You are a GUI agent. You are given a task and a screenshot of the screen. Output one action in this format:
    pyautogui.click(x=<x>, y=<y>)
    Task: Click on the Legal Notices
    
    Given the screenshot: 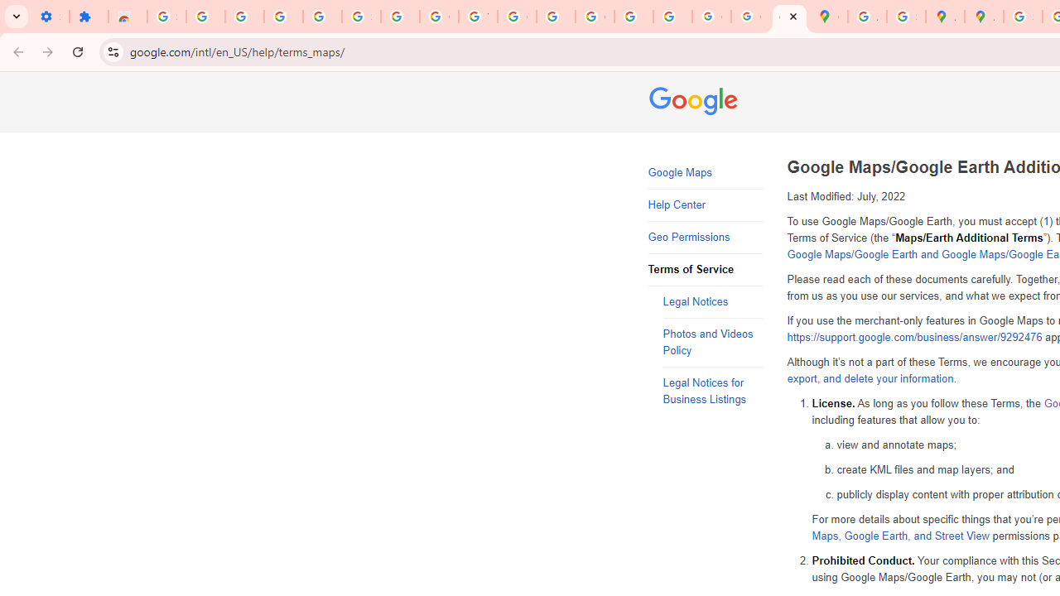 What is the action you would take?
    pyautogui.click(x=712, y=303)
    